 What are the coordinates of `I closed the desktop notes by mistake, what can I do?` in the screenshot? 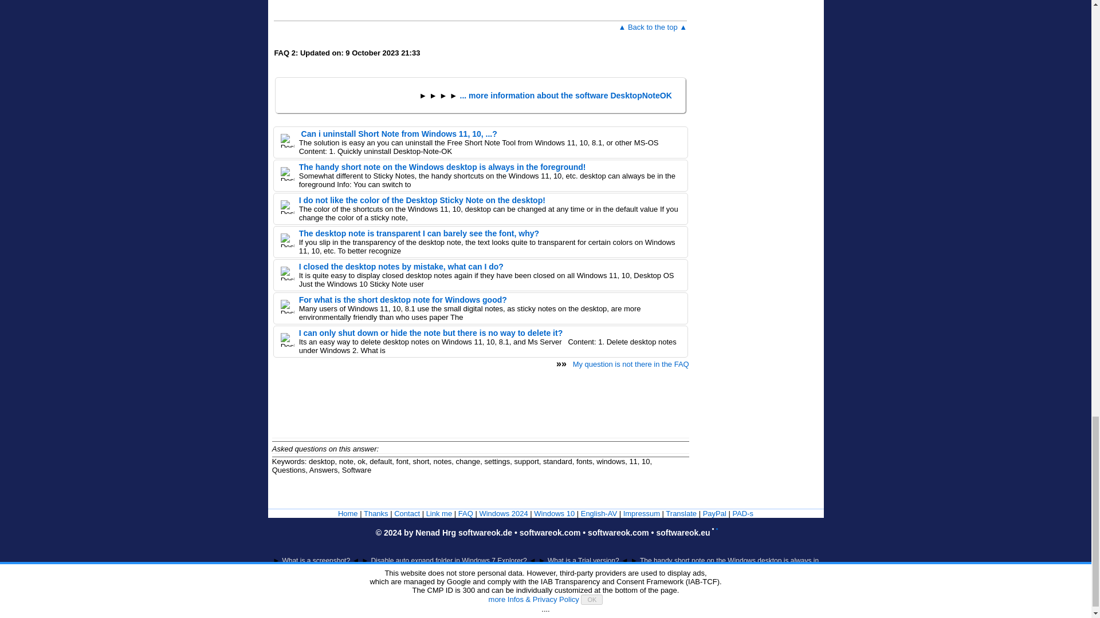 It's located at (401, 267).